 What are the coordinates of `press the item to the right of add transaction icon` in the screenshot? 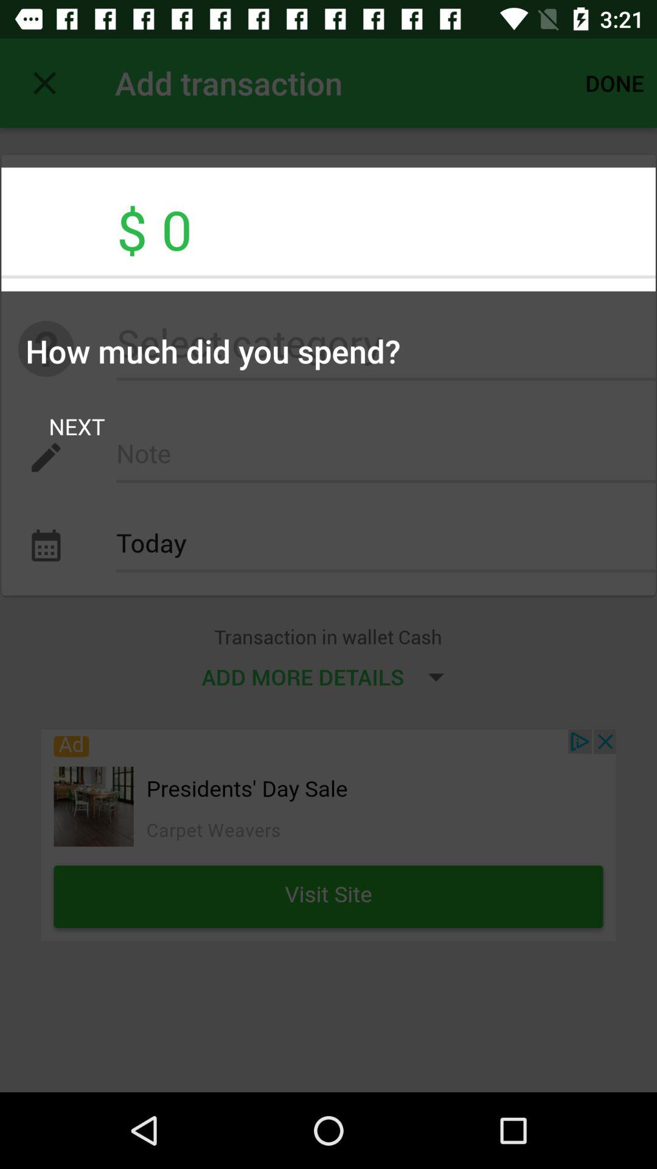 It's located at (614, 83).